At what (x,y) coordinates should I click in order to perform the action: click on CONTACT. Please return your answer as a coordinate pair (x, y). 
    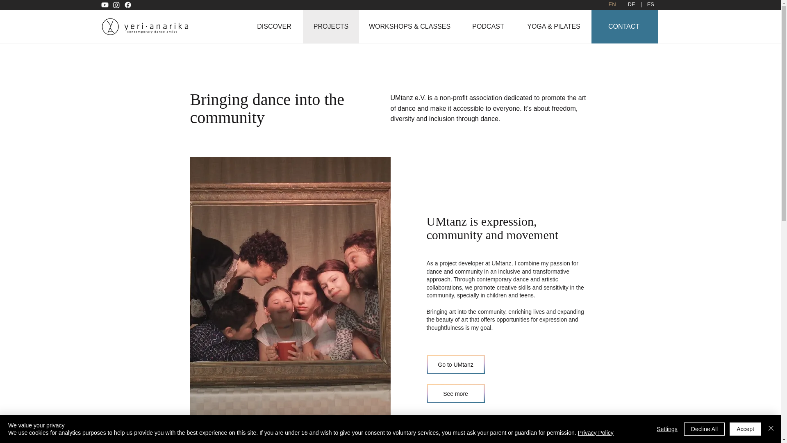
    Looking at the image, I should click on (624, 26).